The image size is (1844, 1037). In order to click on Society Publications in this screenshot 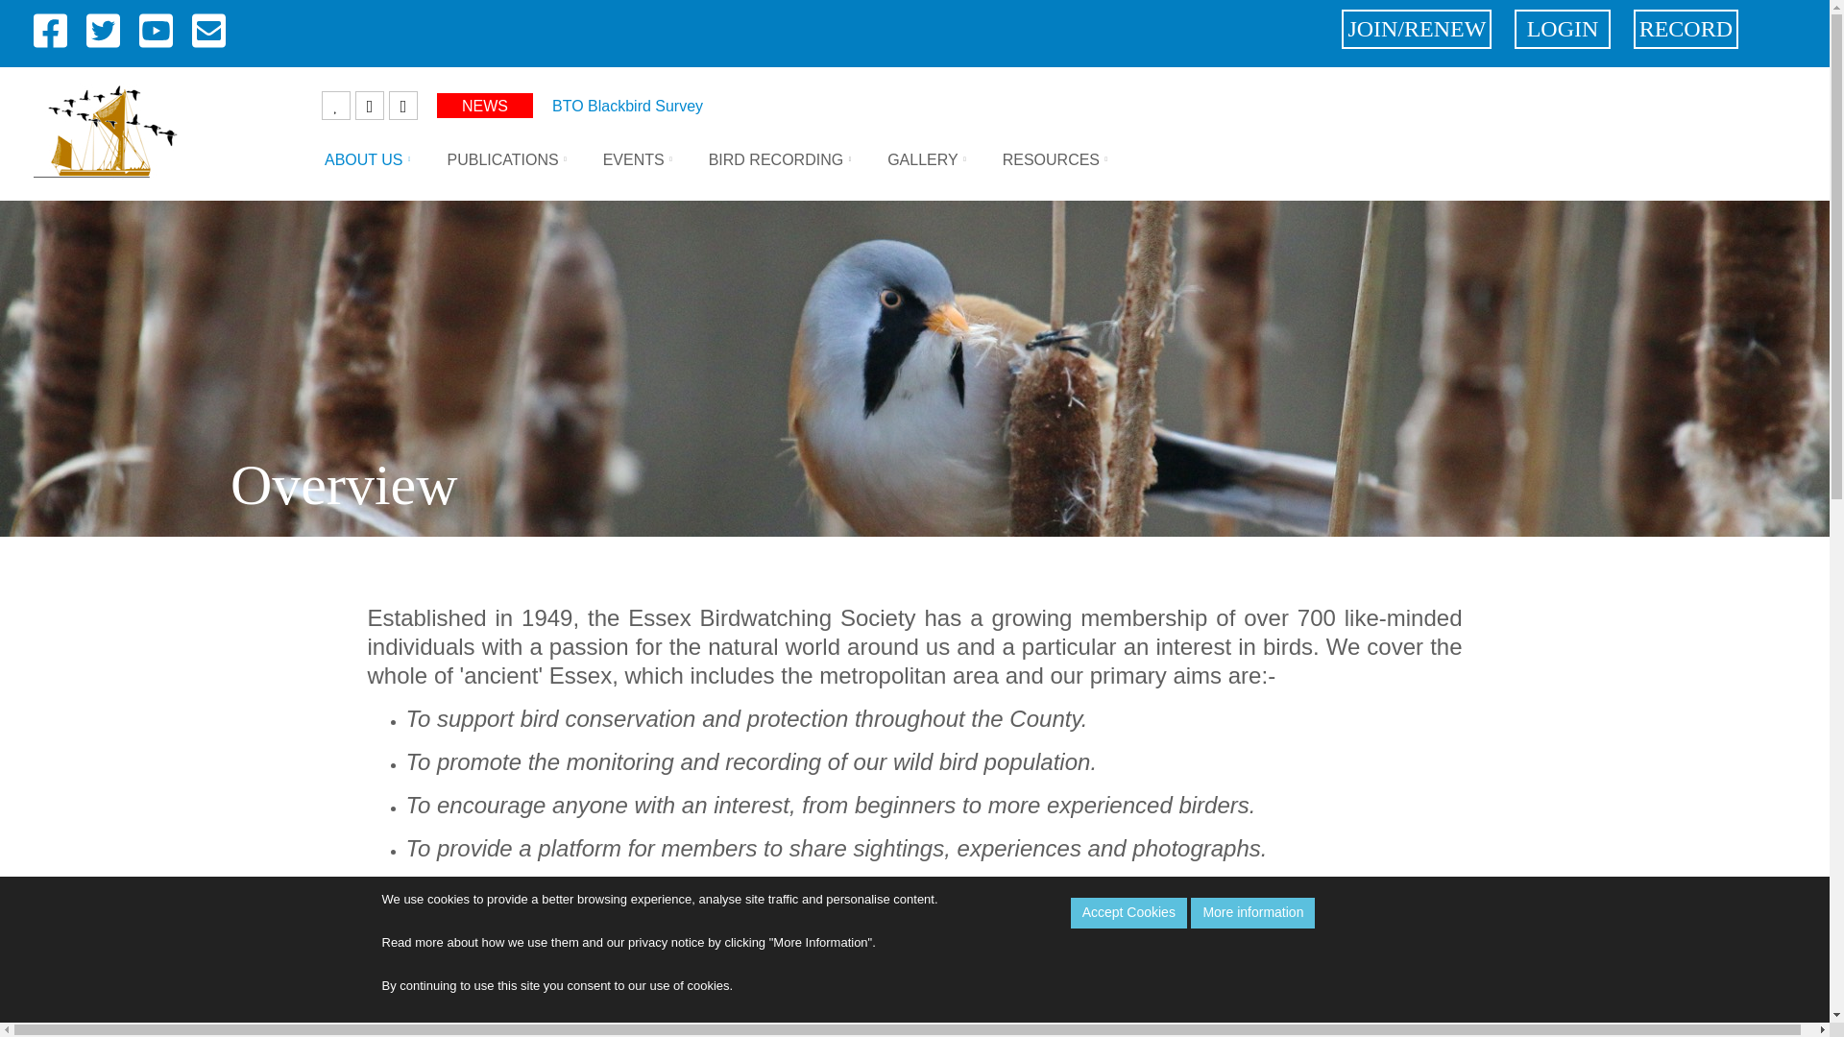, I will do `click(501, 159)`.